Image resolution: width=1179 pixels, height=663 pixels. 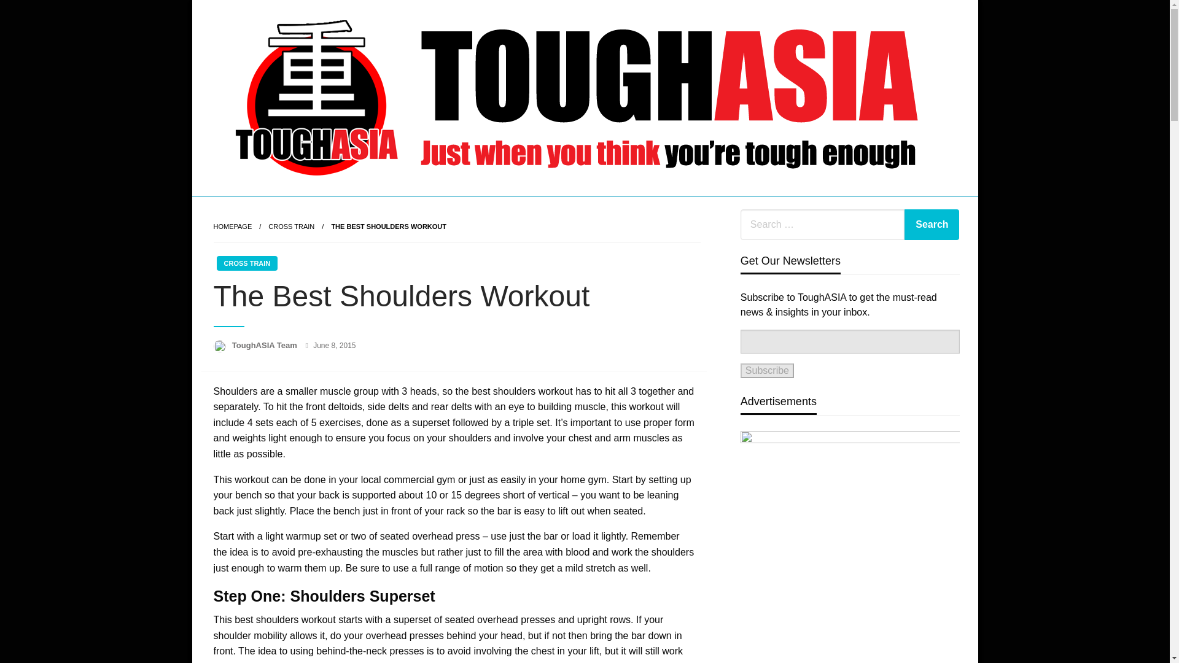 I want to click on ToughASIA, so click(x=268, y=212).